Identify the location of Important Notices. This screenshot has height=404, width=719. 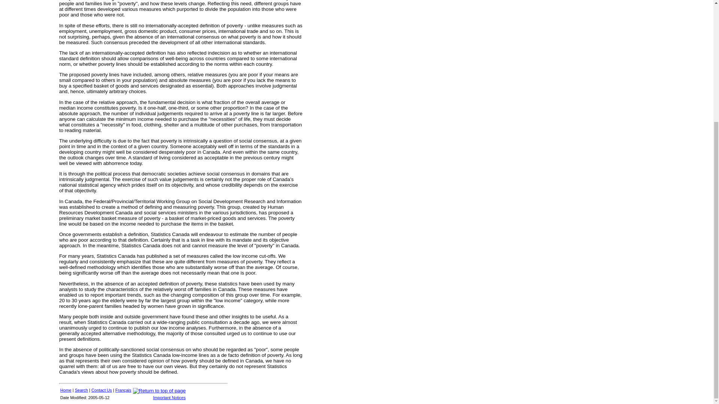
(169, 398).